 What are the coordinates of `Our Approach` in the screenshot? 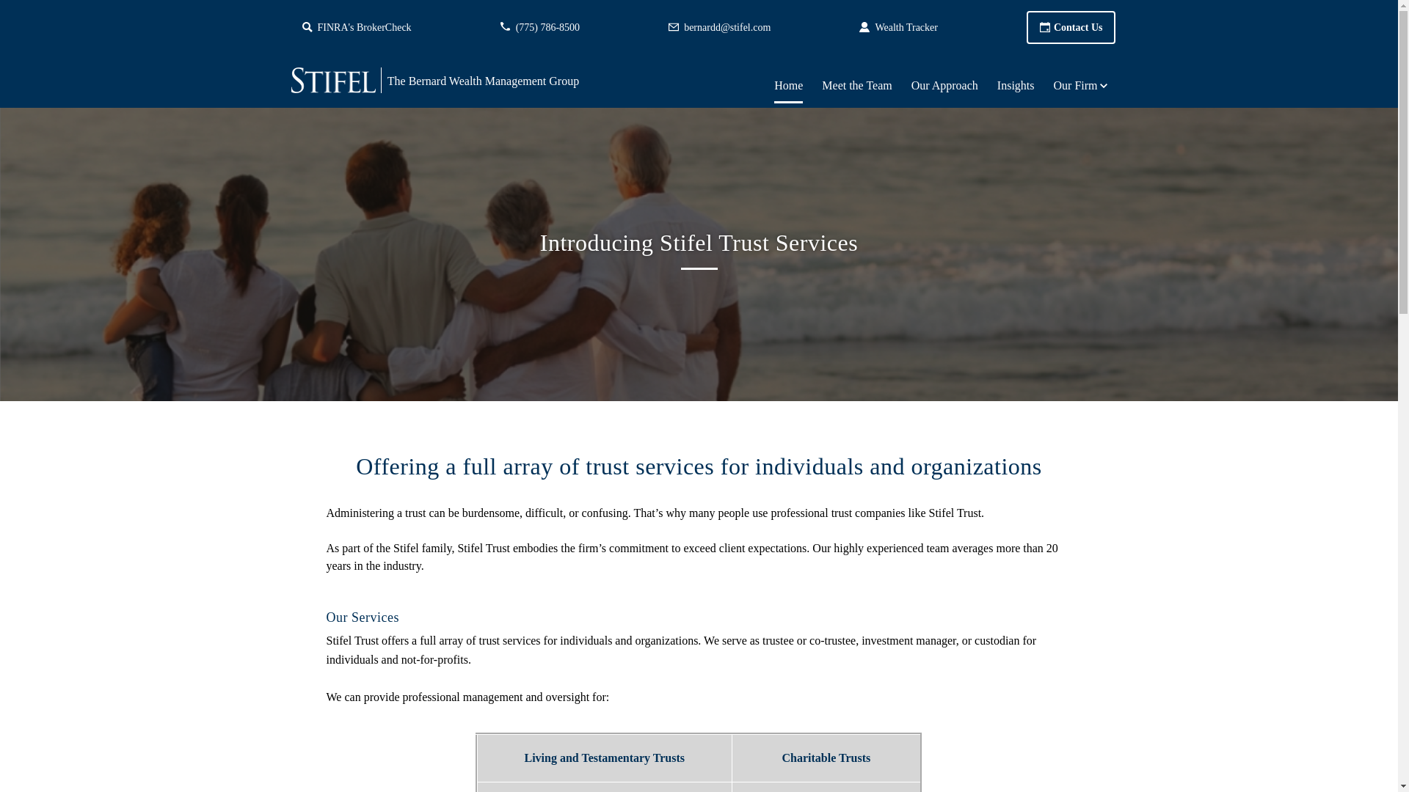 It's located at (944, 85).